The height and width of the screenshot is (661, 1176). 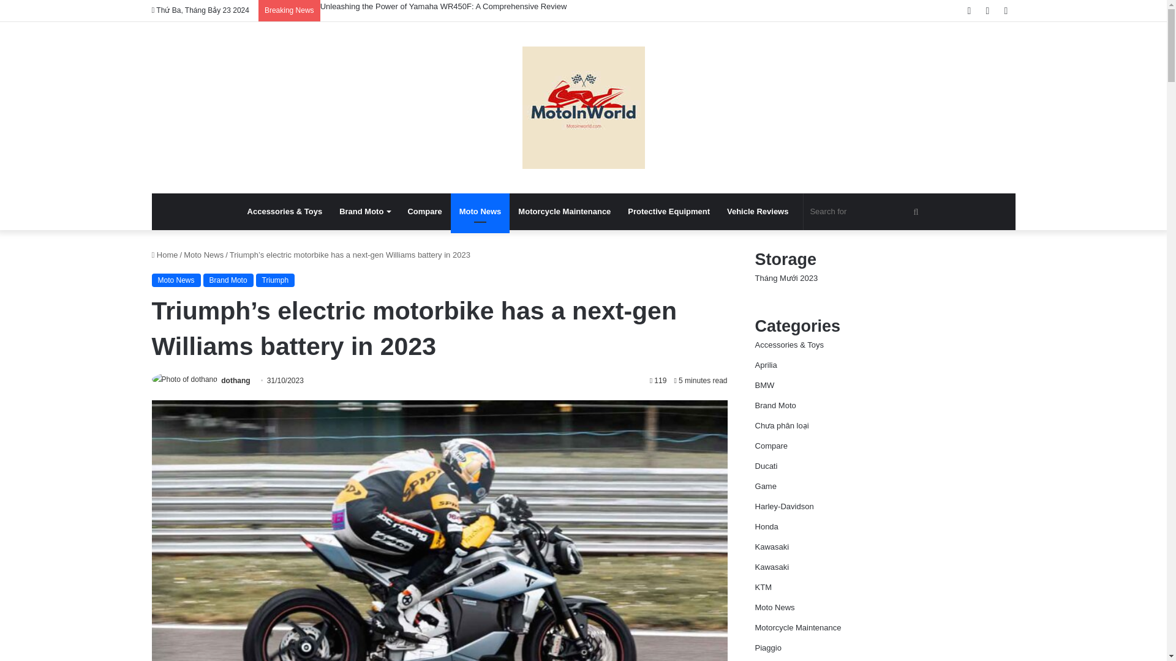 I want to click on dothang, so click(x=235, y=380).